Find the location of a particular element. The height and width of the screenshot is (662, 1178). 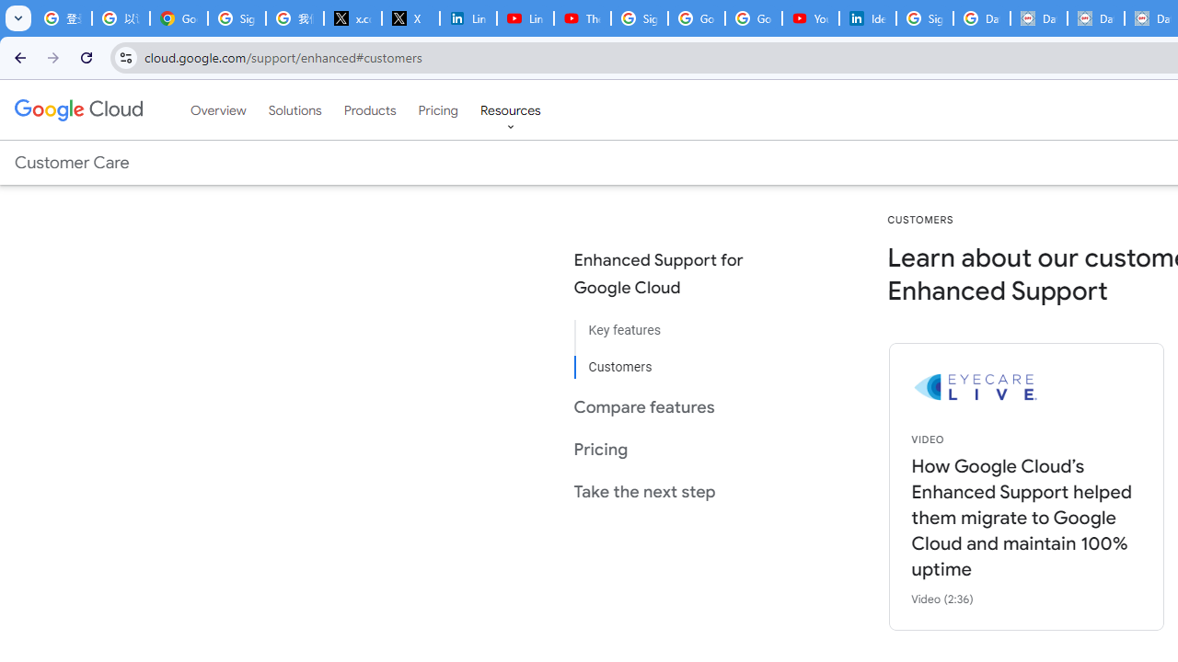

Products is located at coordinates (370, 109).